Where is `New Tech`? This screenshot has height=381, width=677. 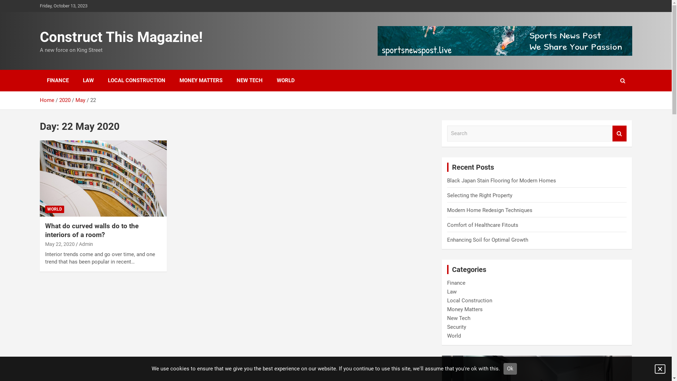 New Tech is located at coordinates (459, 318).